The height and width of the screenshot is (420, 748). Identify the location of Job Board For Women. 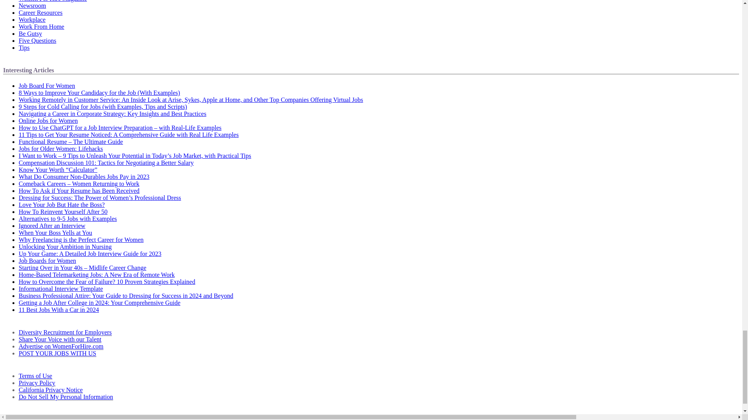
(47, 86).